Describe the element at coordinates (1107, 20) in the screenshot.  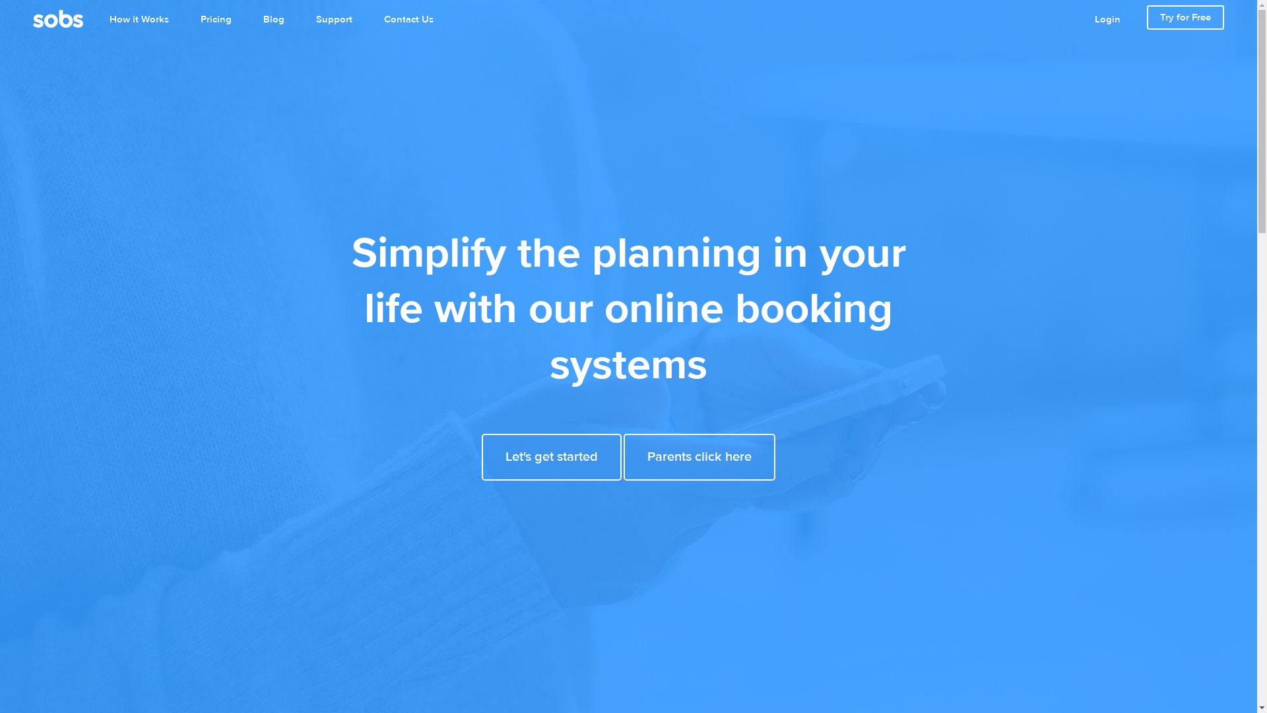
I see `Login` at that location.